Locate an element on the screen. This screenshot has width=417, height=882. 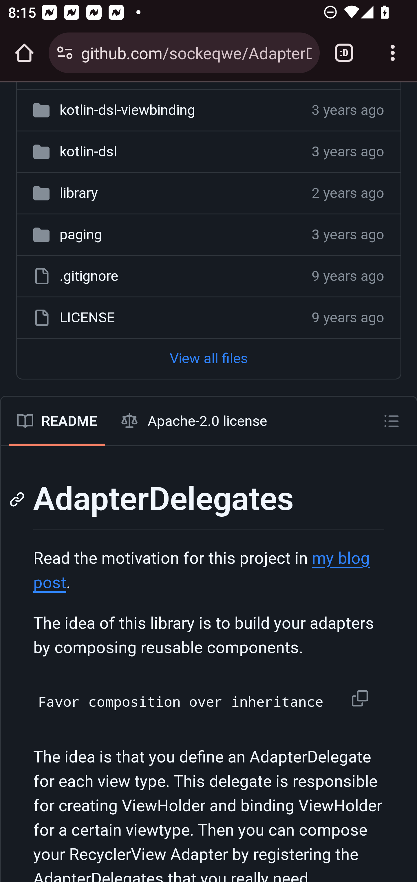
kotlin-dsl, (Directory) kotlin-dsl is located at coordinates (88, 152).